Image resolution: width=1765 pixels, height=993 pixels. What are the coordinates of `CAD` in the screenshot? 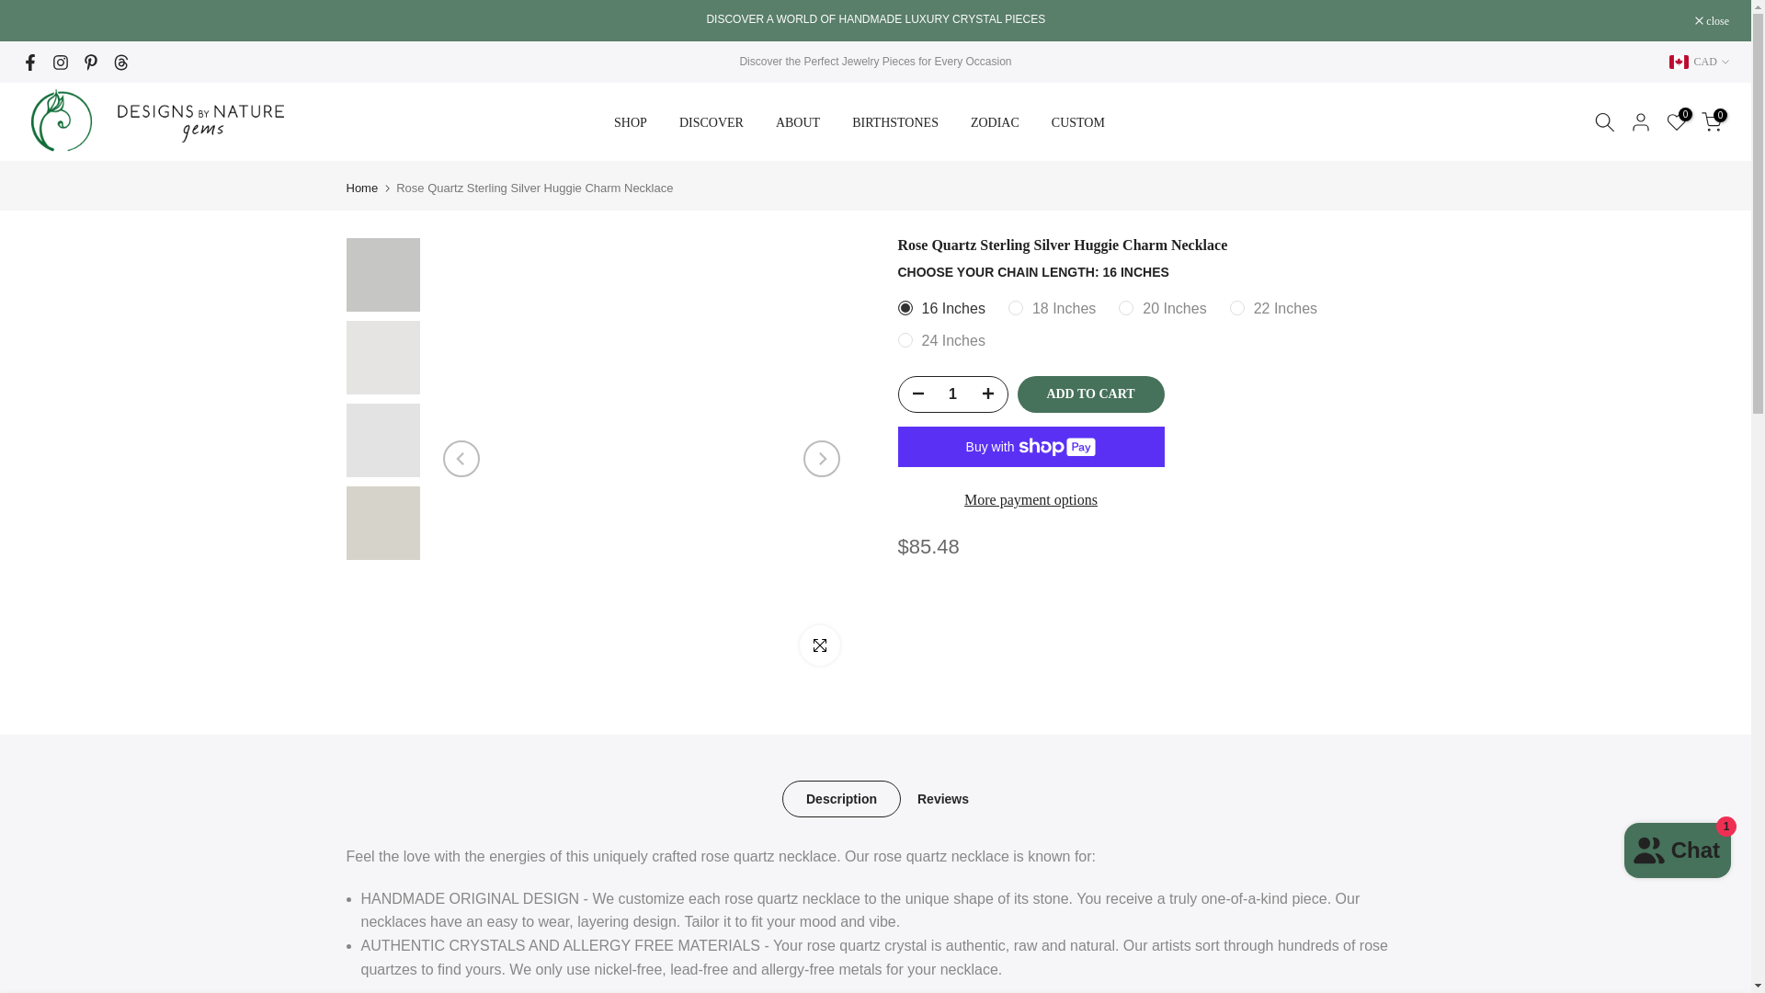 It's located at (1699, 61).